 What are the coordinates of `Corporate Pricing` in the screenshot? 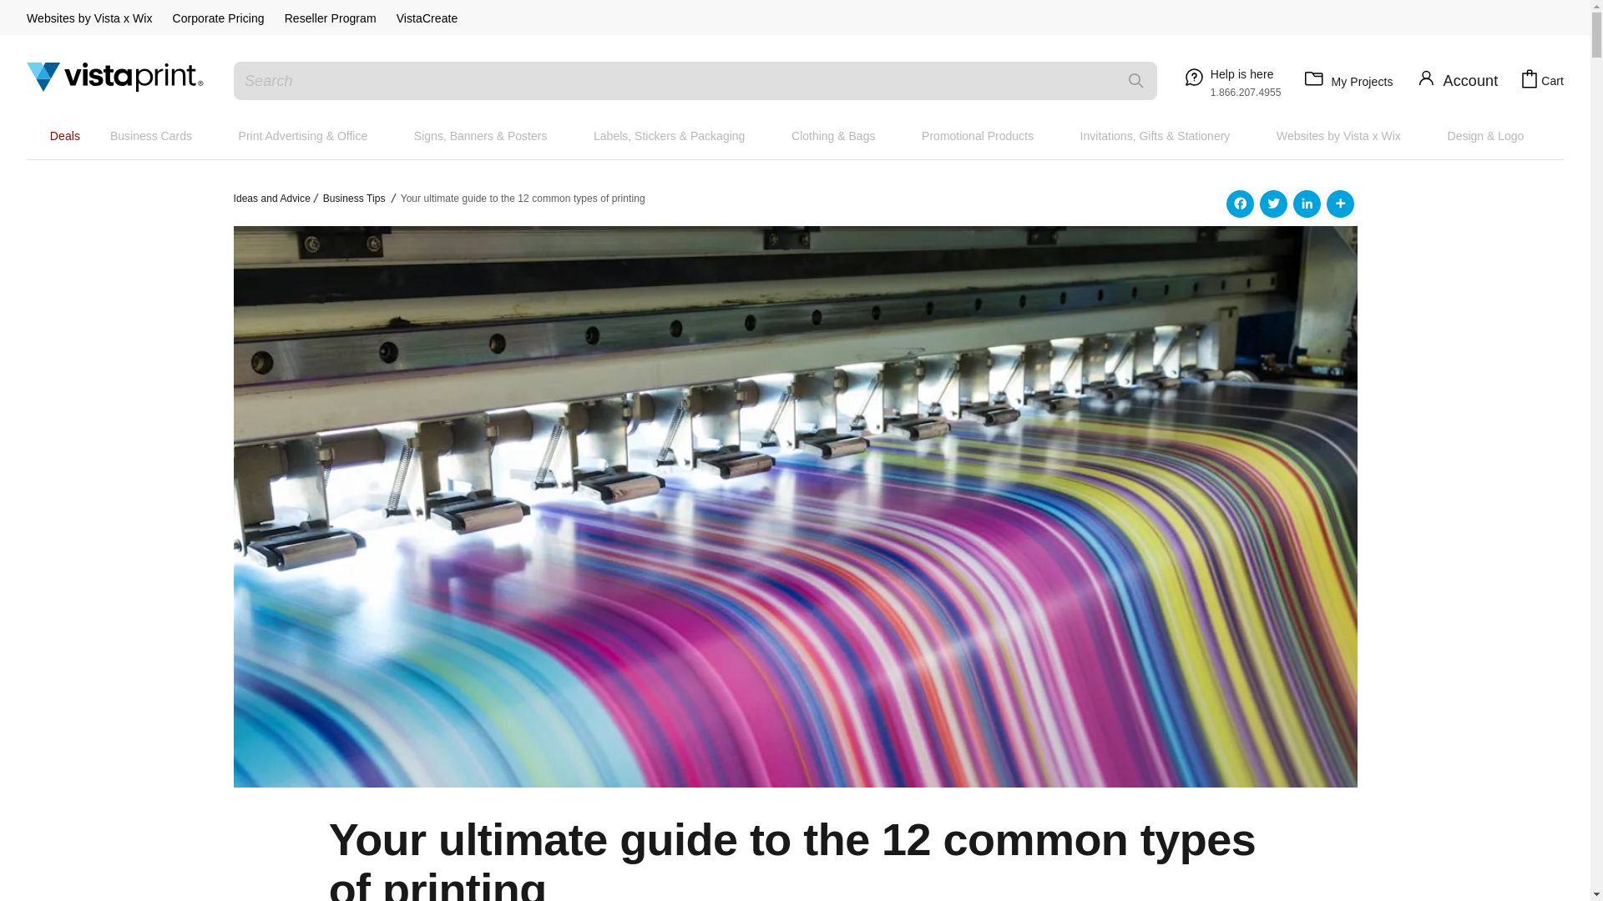 It's located at (217, 18).